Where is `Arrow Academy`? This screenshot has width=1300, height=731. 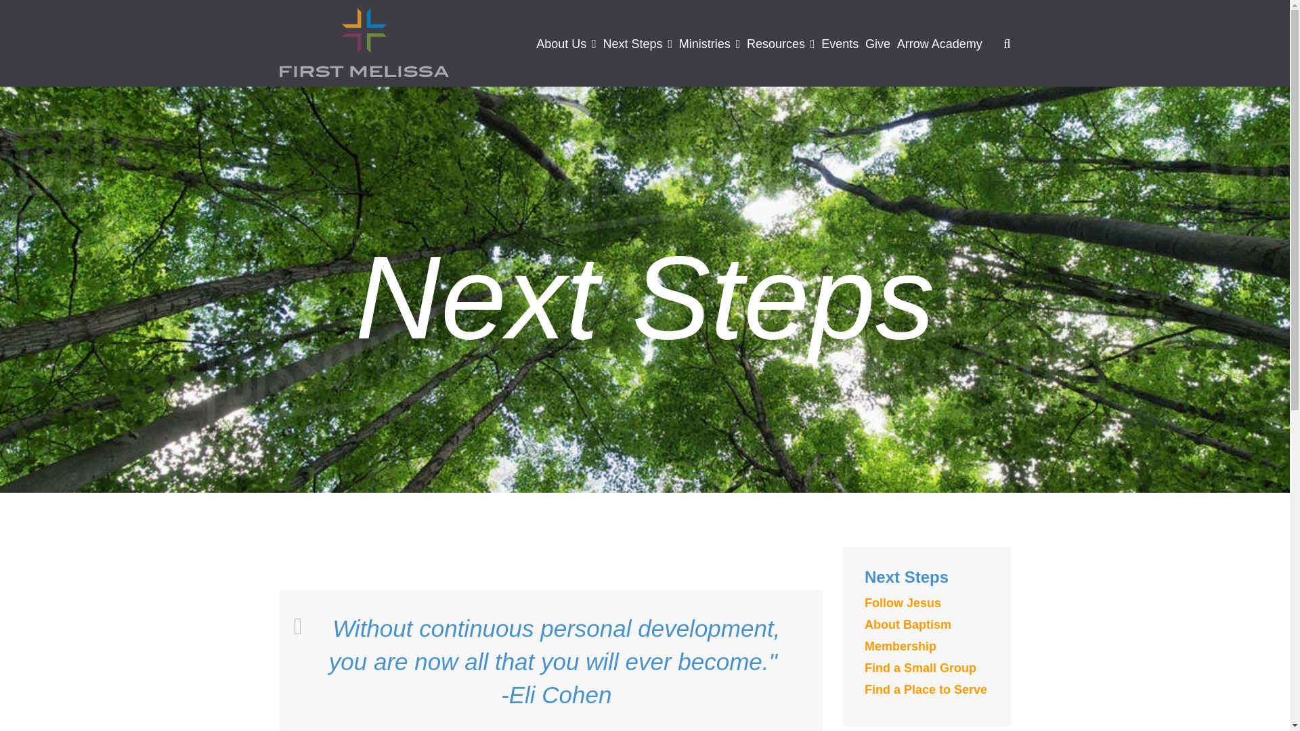
Arrow Academy is located at coordinates (940, 43).